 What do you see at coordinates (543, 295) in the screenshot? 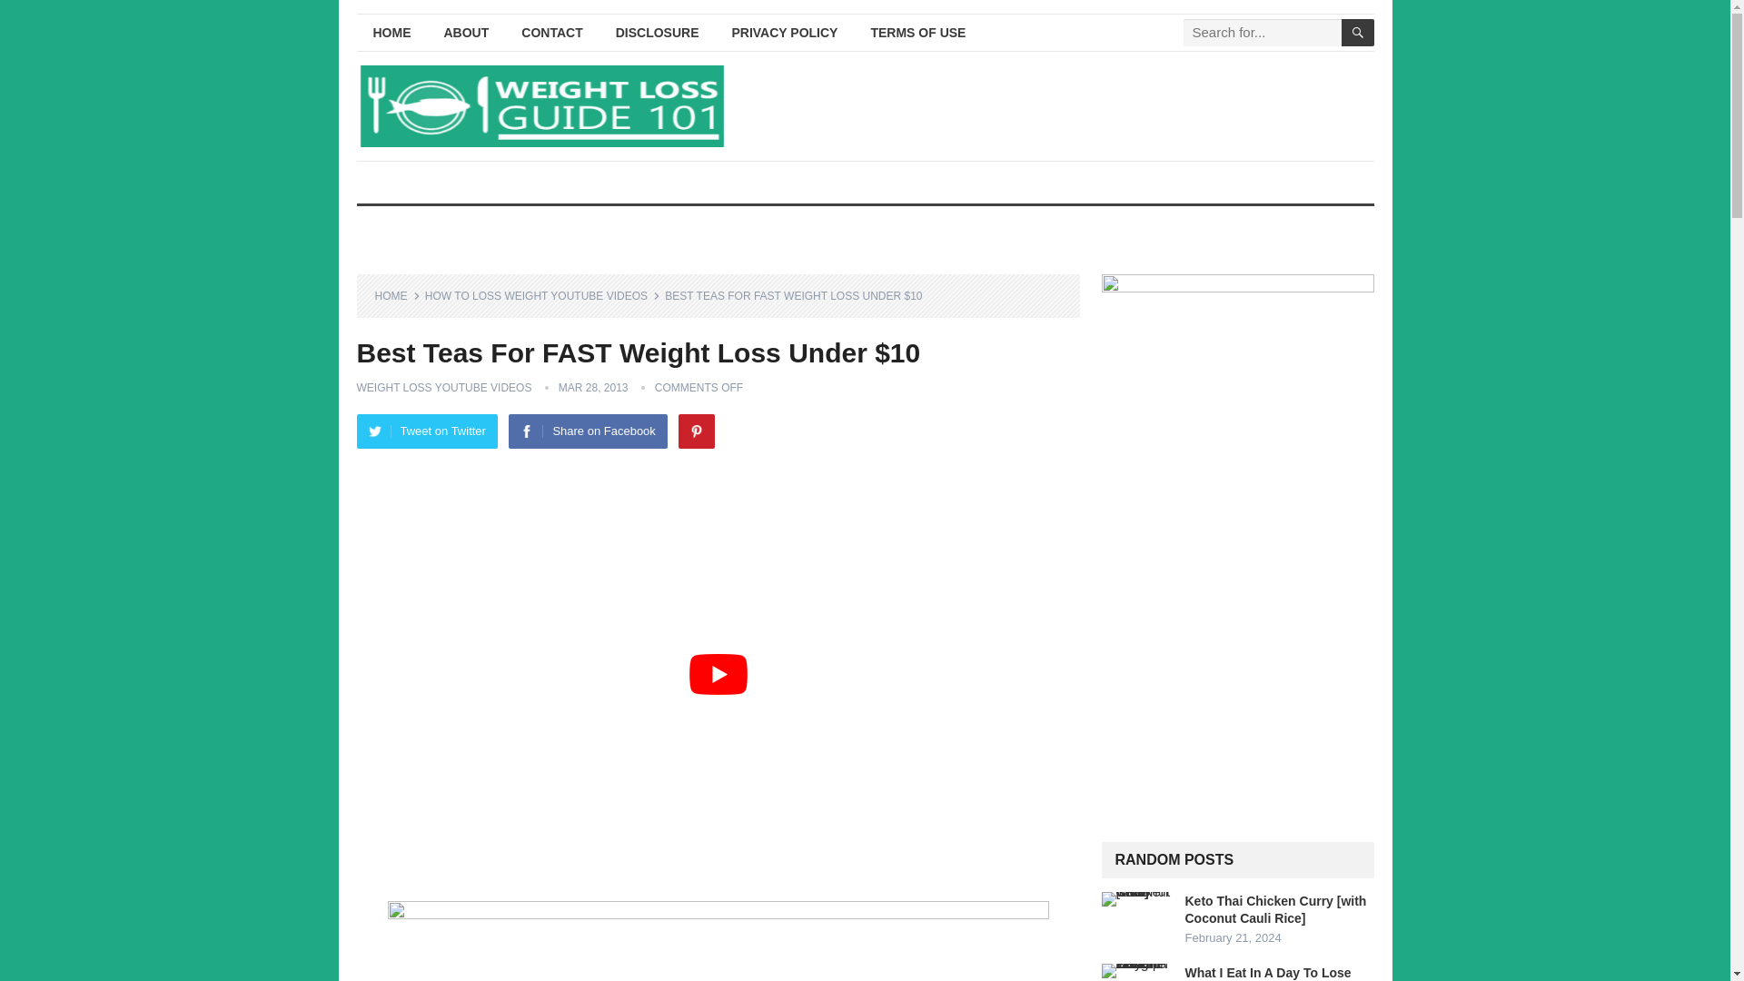
I see `View all posts in How To Loss Weight YouTube Videos` at bounding box center [543, 295].